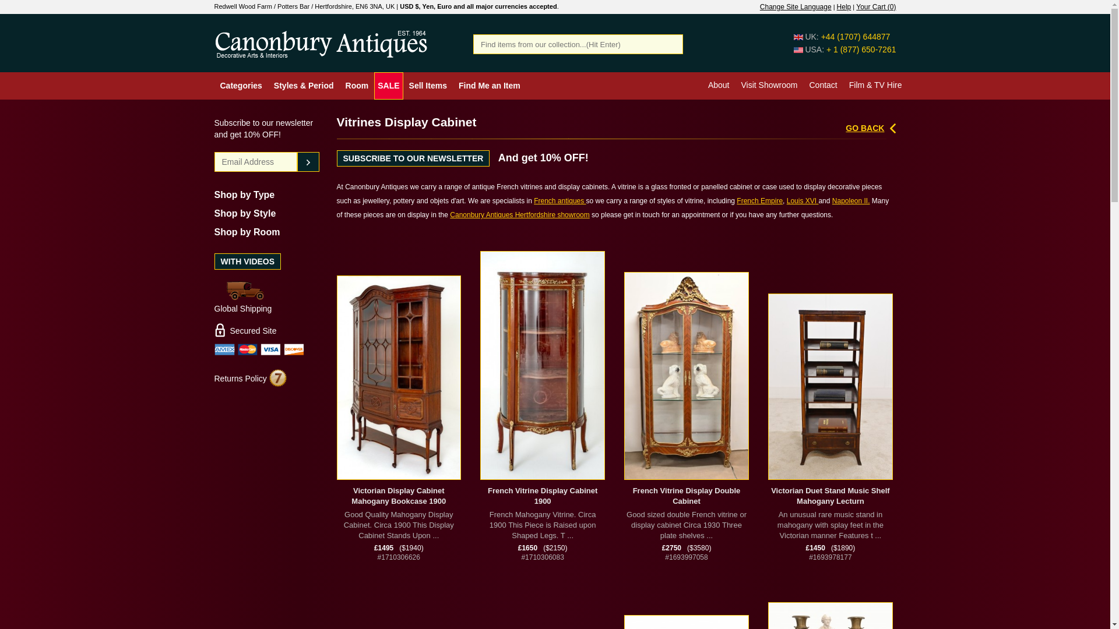  I want to click on Change Site Language, so click(795, 7).